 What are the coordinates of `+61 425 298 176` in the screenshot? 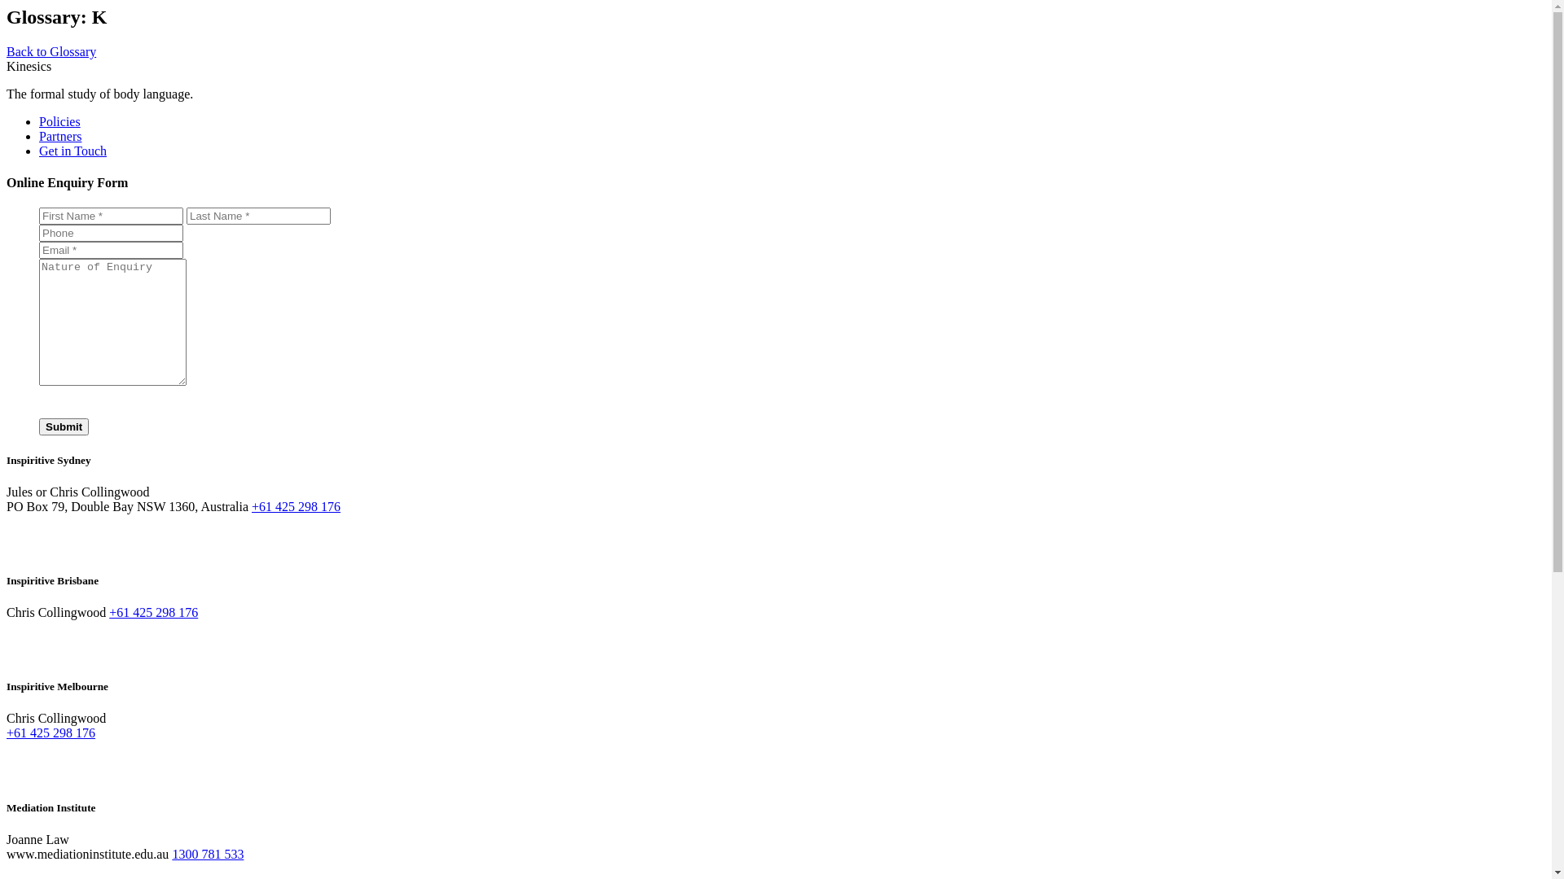 It's located at (51, 732).